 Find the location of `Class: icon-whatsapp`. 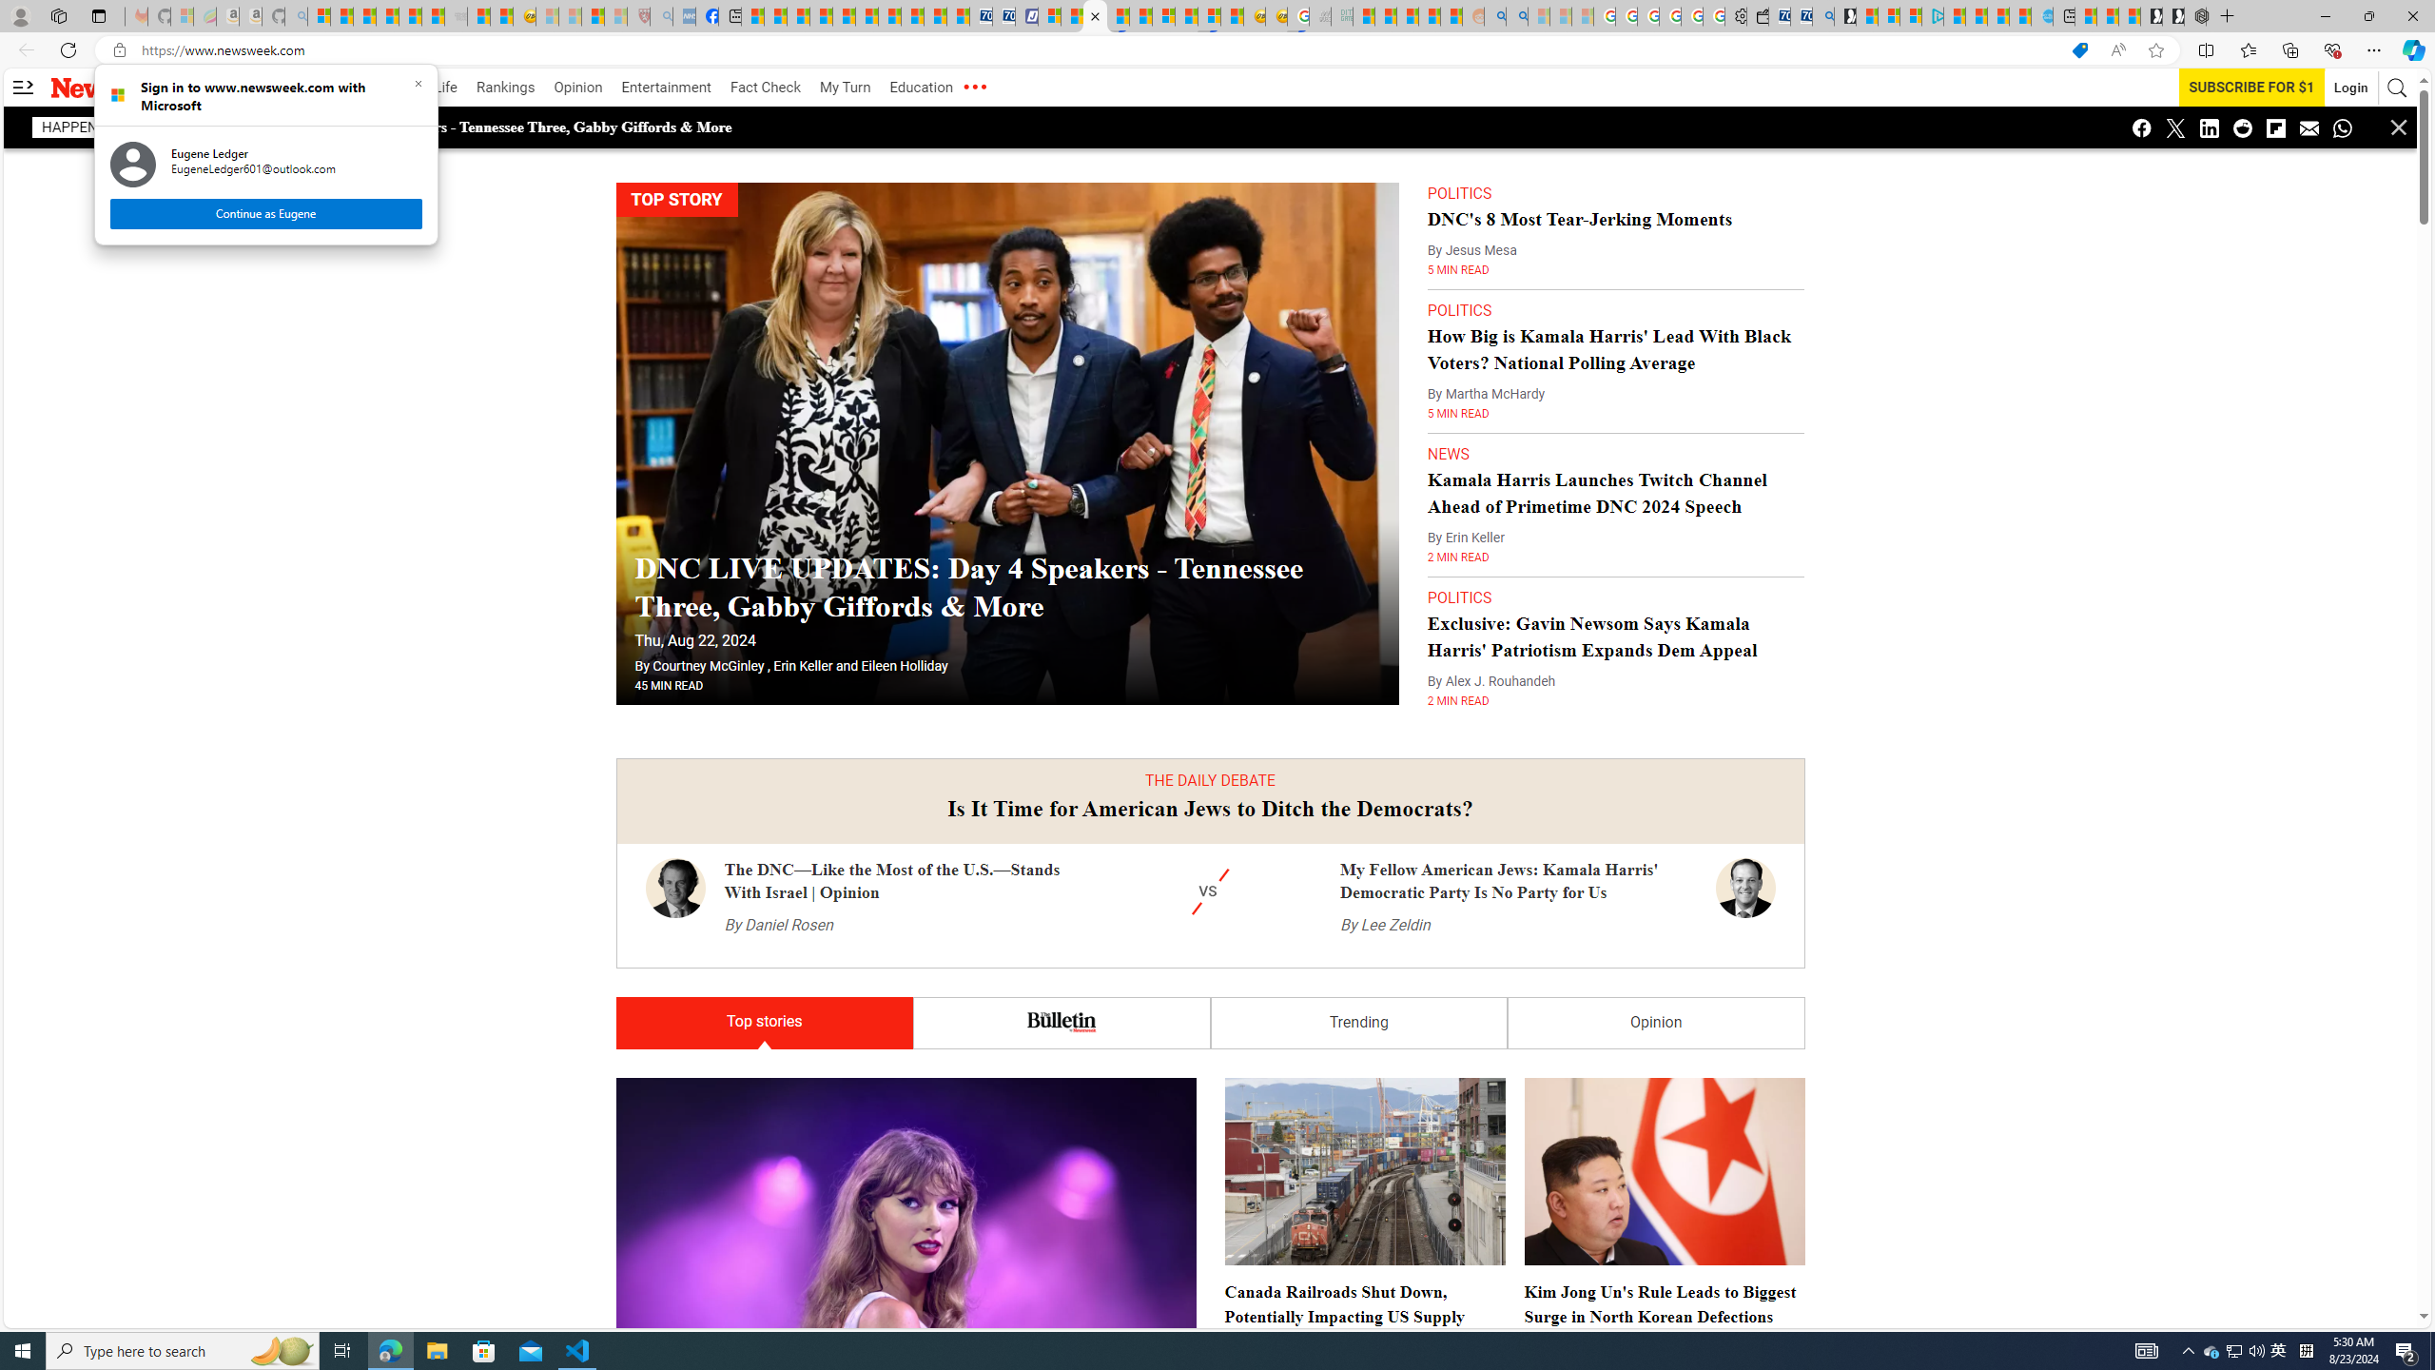

Class: icon-whatsapp is located at coordinates (2342, 127).